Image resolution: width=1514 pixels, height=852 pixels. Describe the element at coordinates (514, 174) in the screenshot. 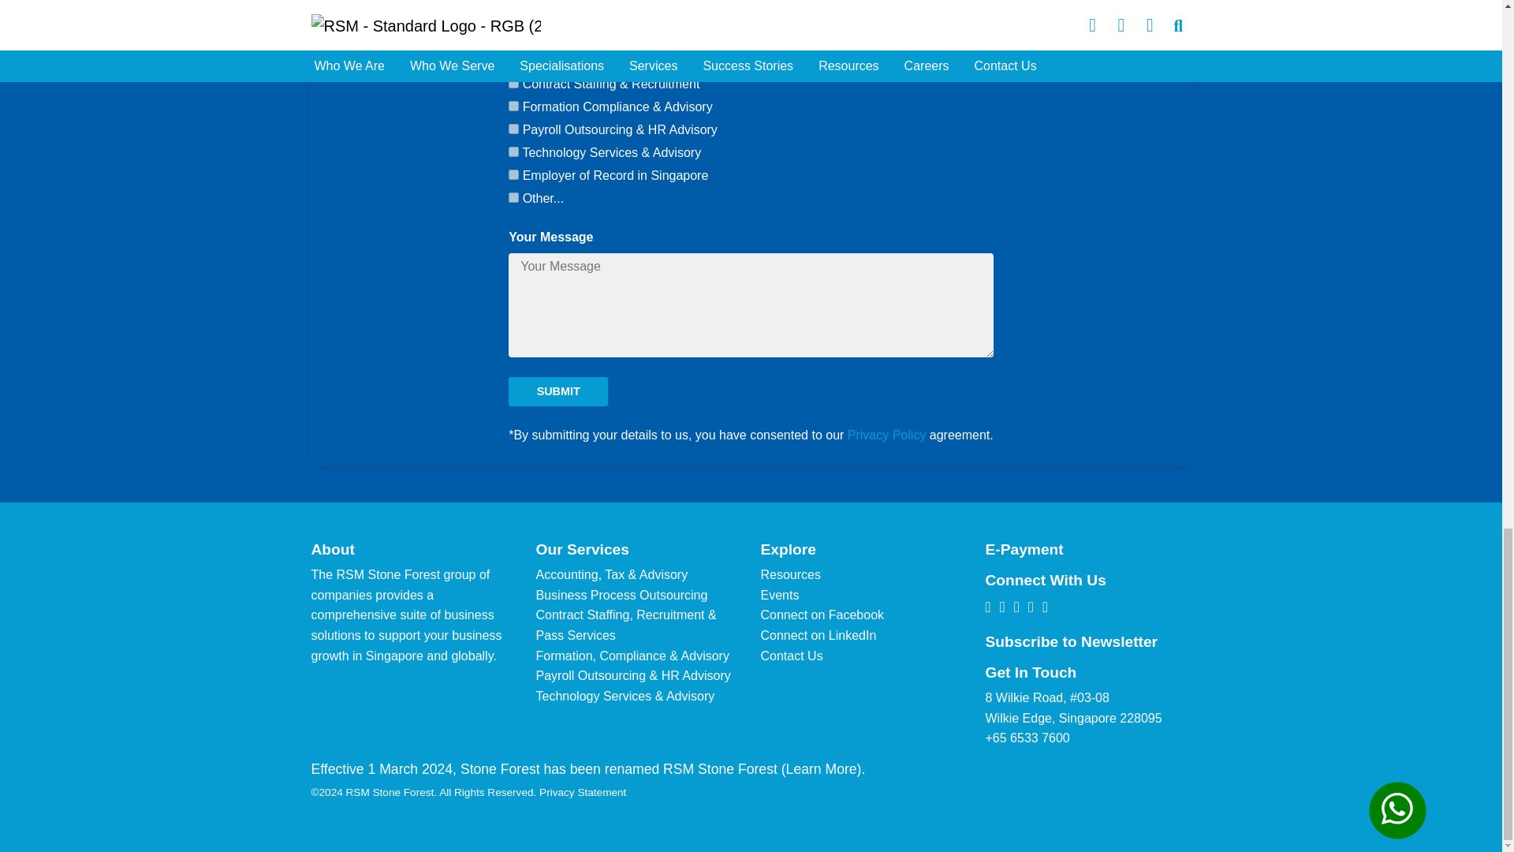

I see `Employer of Record in Singapore` at that location.